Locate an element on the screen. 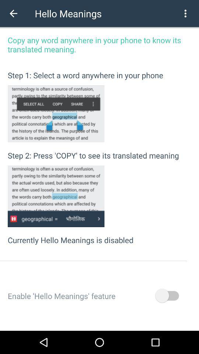 The height and width of the screenshot is (354, 199). tap icon at the top right corner is located at coordinates (185, 13).